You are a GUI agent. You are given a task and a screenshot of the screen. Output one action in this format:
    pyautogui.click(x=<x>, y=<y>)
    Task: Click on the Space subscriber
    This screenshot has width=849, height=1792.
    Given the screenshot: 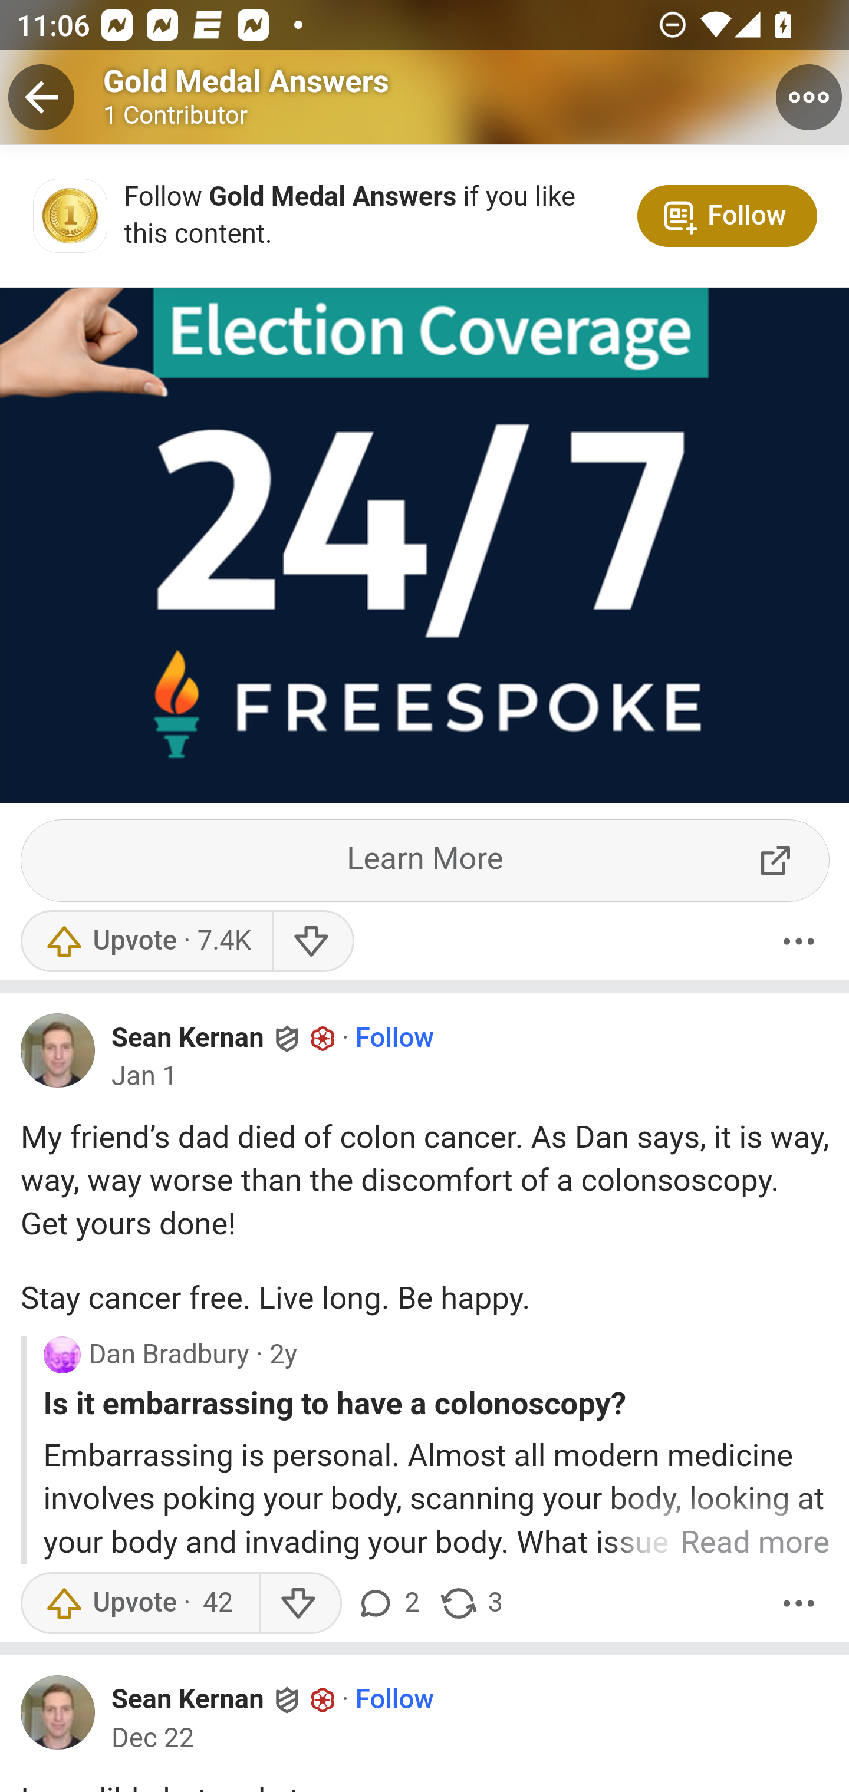 What is the action you would take?
    pyautogui.click(x=323, y=1038)
    